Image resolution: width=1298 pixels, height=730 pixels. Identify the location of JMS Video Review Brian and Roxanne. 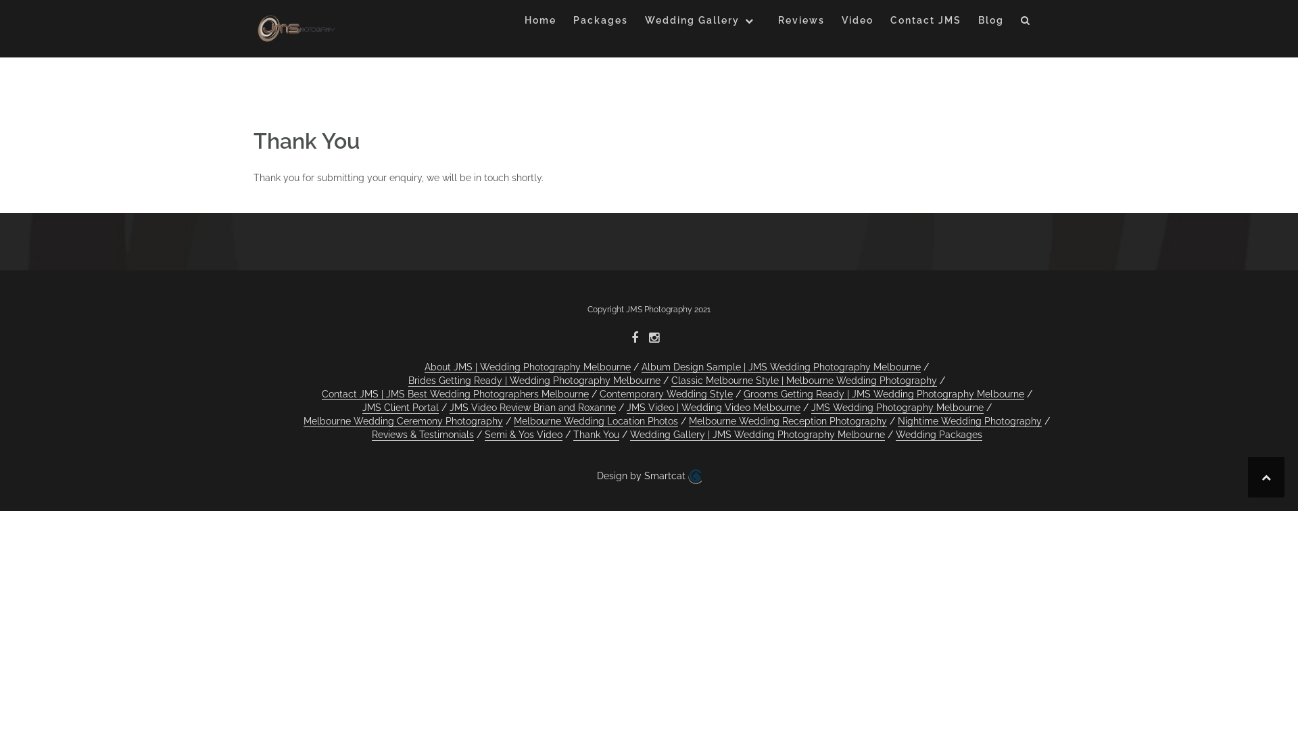
(532, 408).